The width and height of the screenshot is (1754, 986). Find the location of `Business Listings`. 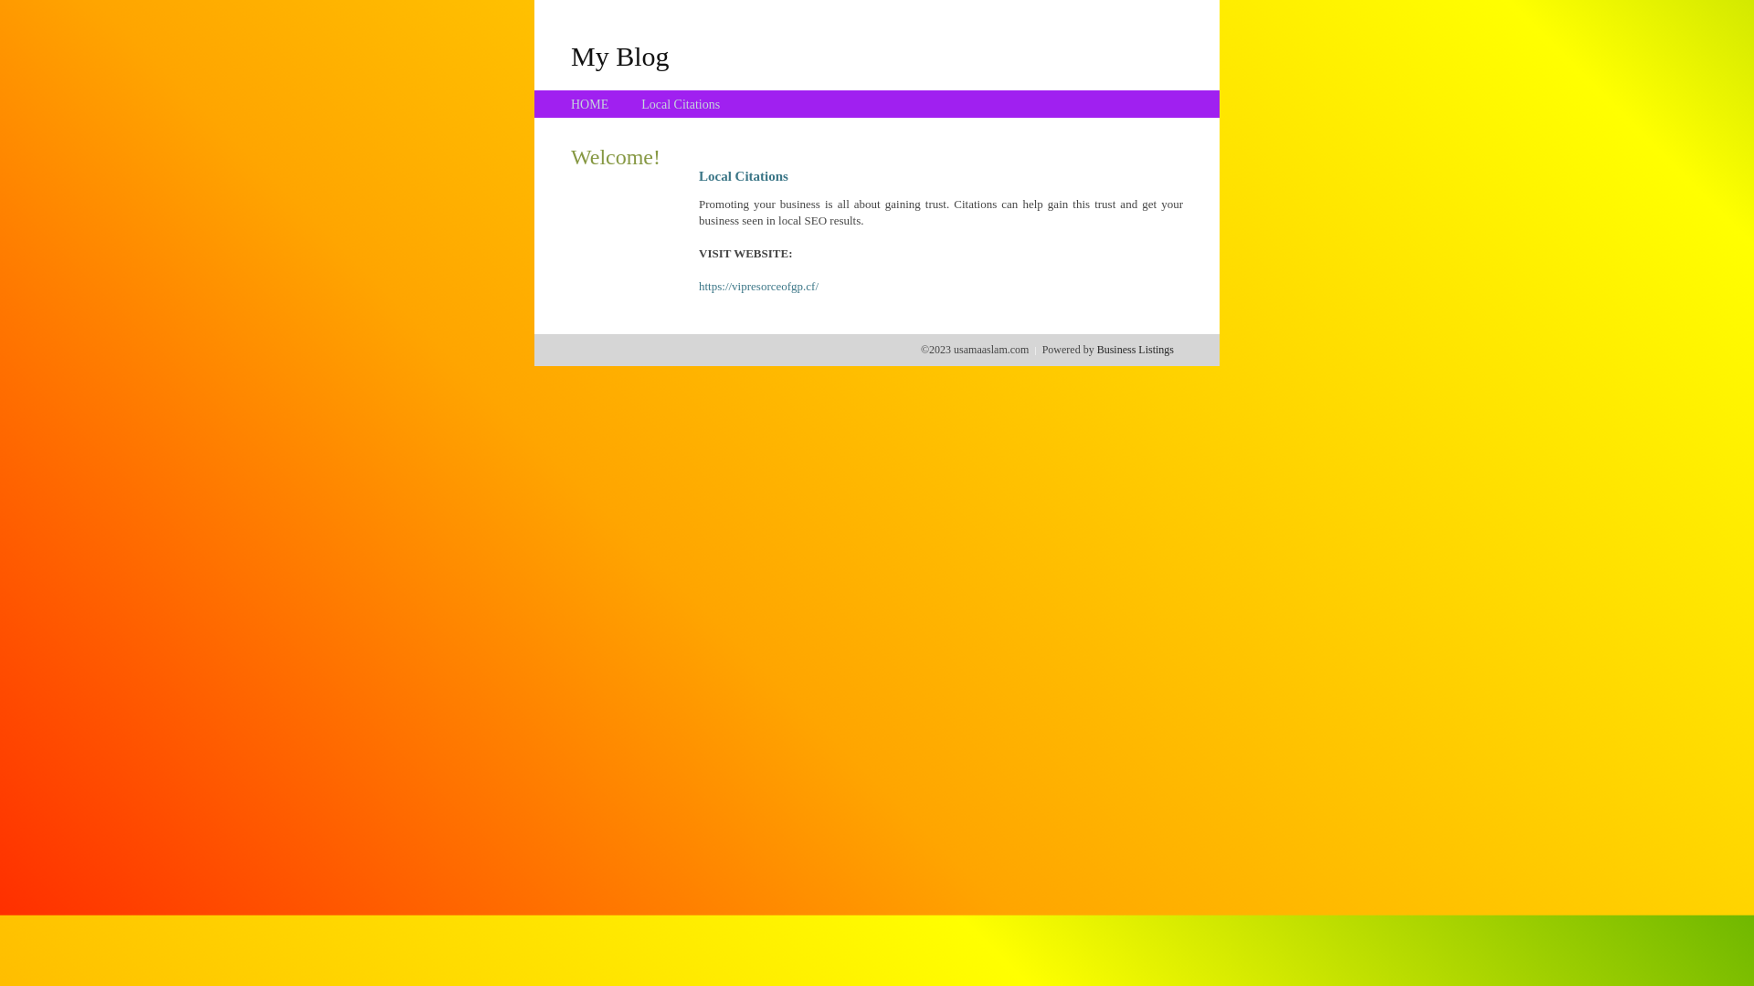

Business Listings is located at coordinates (1136, 350).